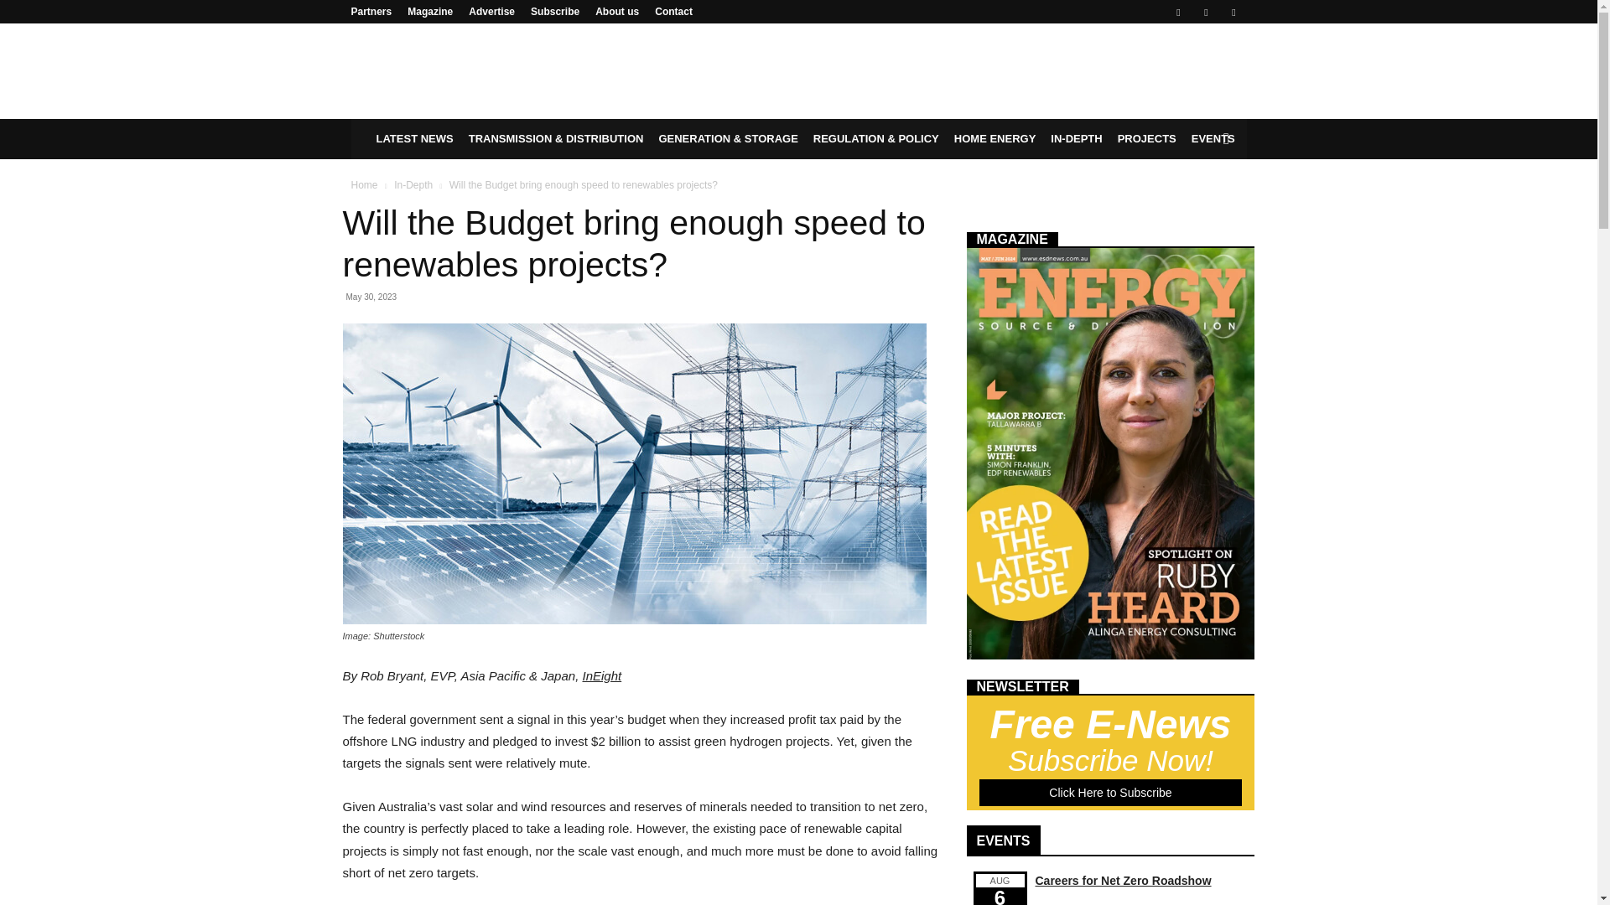 Image resolution: width=1610 pixels, height=905 pixels. Describe the element at coordinates (1178, 12) in the screenshot. I see `Facebook` at that location.